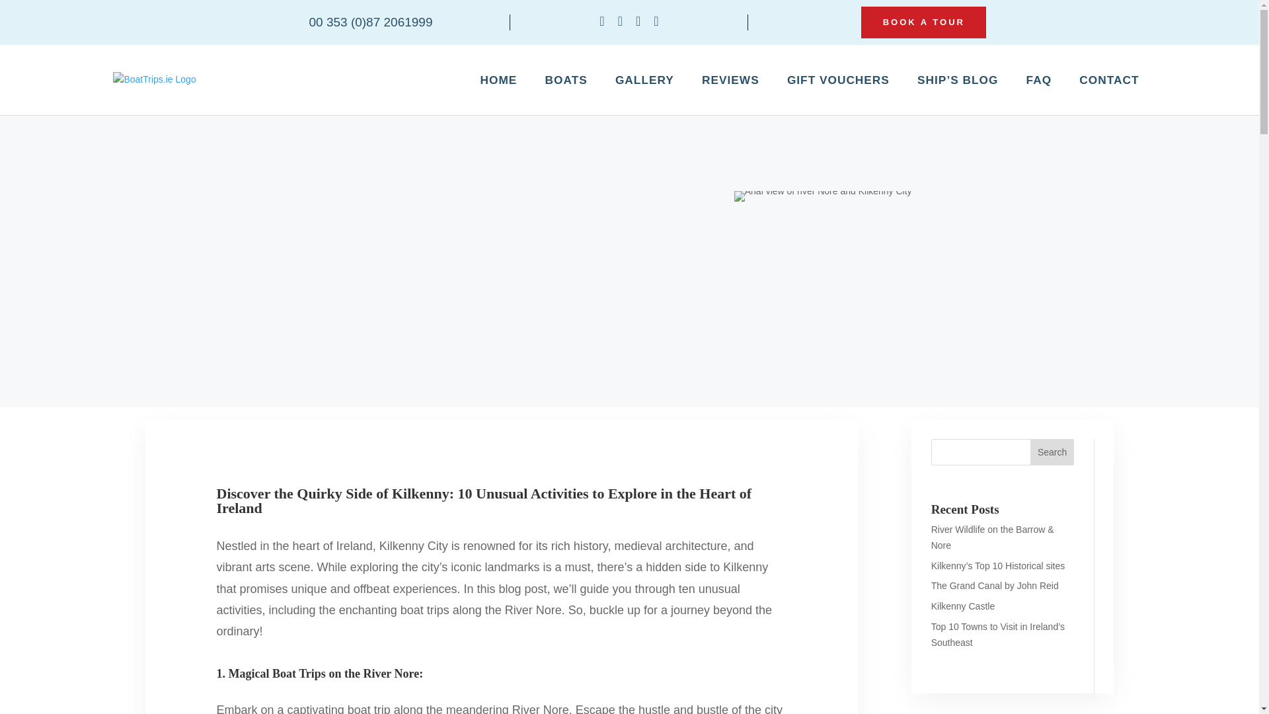  Describe the element at coordinates (824, 196) in the screenshot. I see `River Nore in Kilkenny City` at that location.